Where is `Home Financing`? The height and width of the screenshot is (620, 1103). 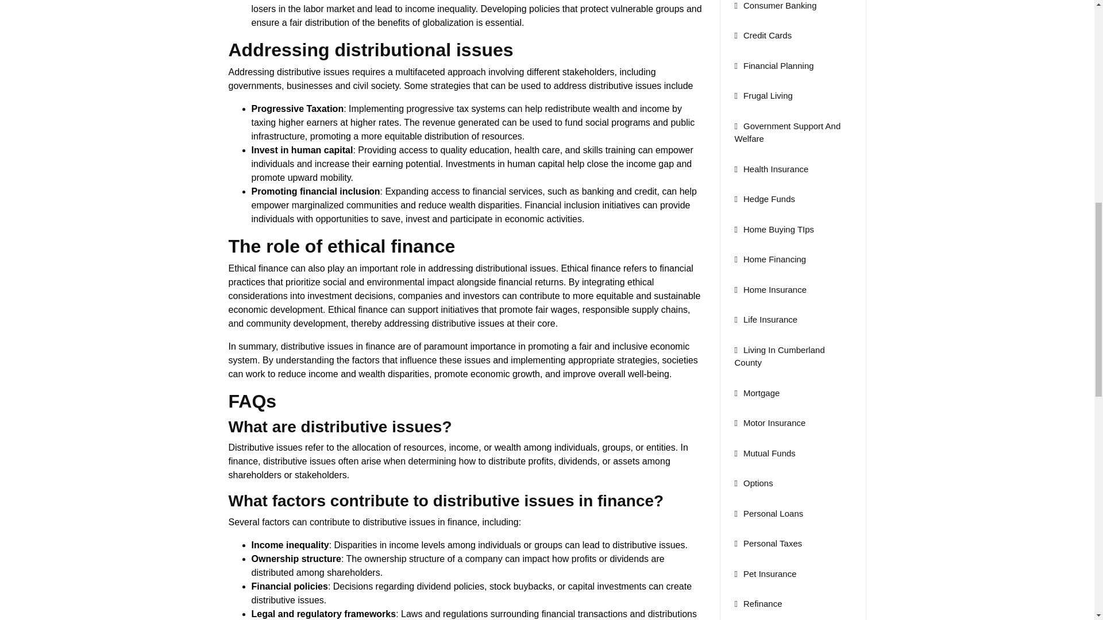 Home Financing is located at coordinates (770, 259).